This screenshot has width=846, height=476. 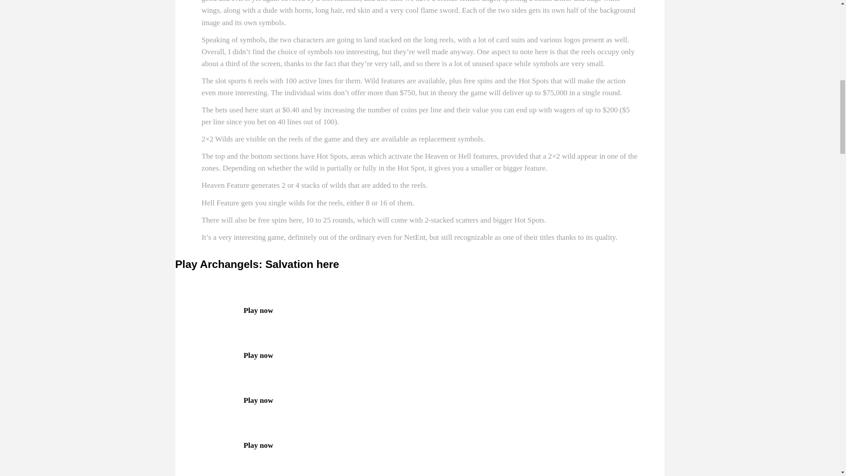 I want to click on Play now, so click(x=224, y=355).